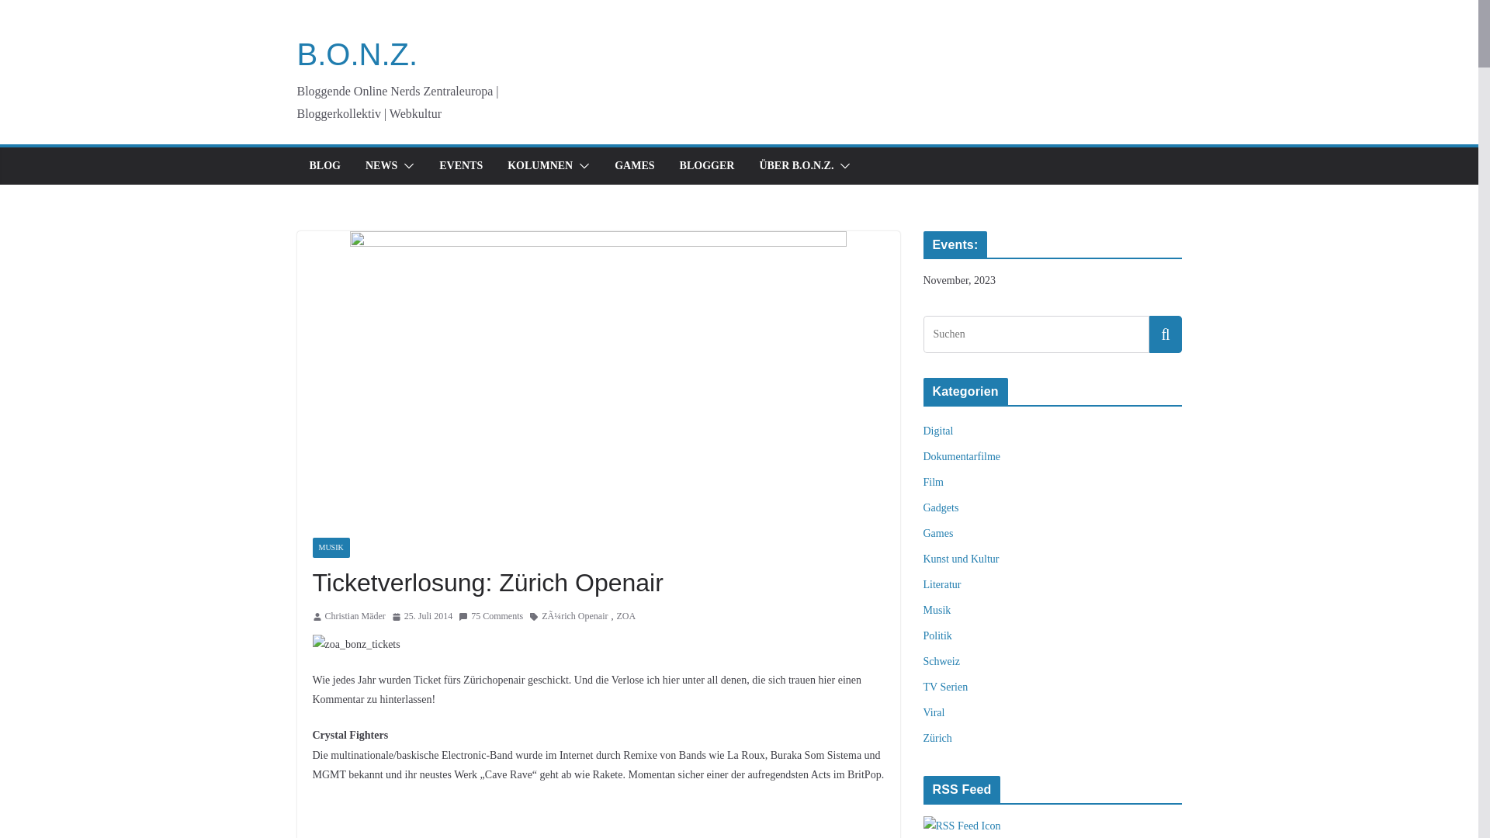  Describe the element at coordinates (324, 166) in the screenshot. I see `BLOG` at that location.